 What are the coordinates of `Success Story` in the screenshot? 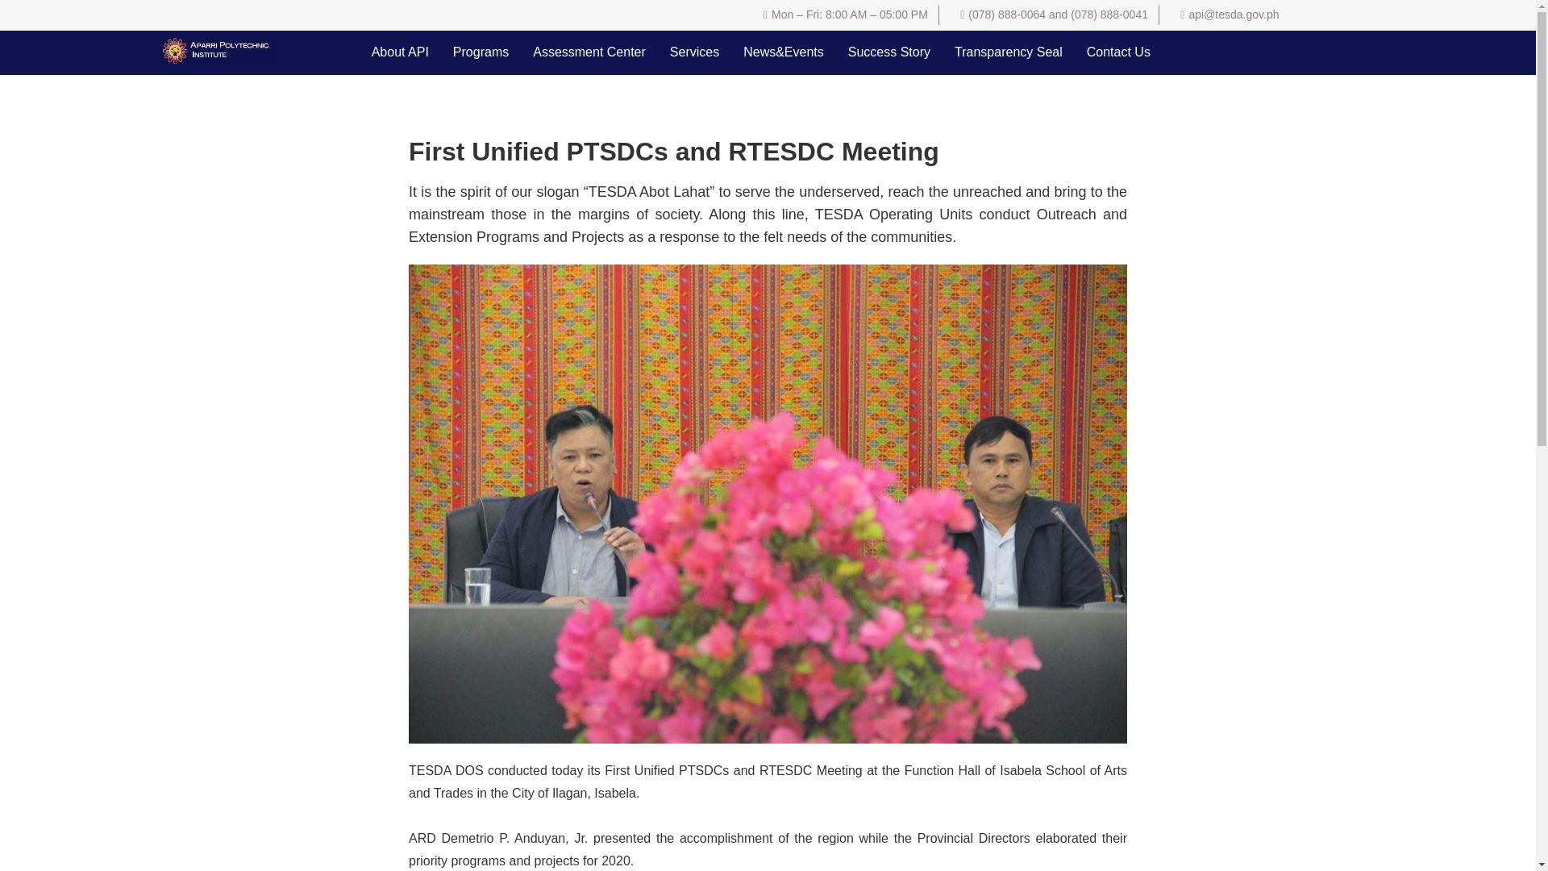 It's located at (888, 52).